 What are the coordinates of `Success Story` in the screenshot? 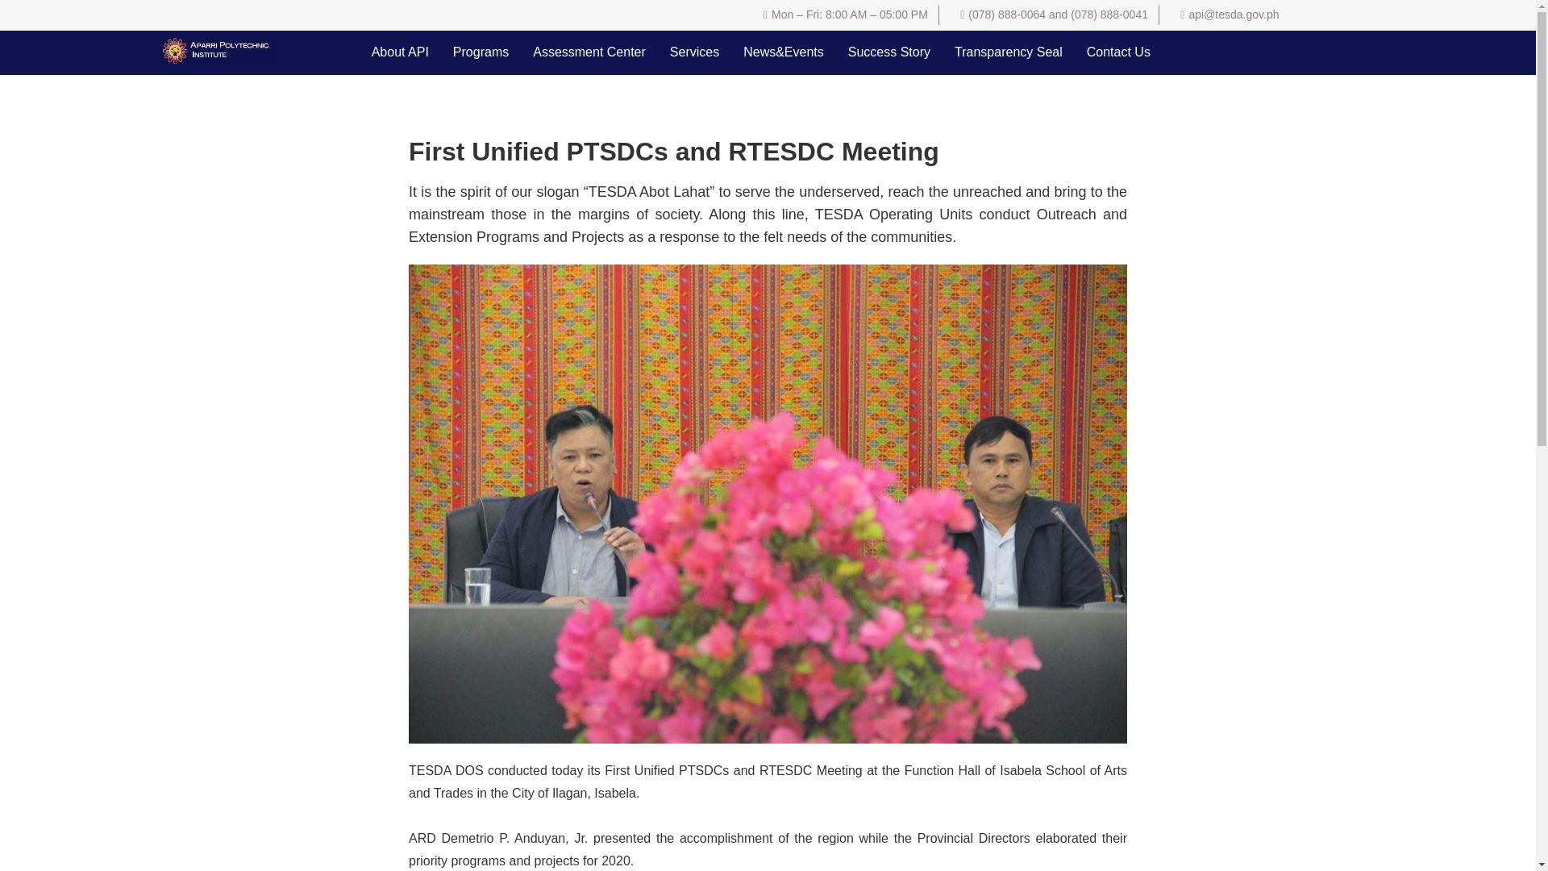 It's located at (888, 52).